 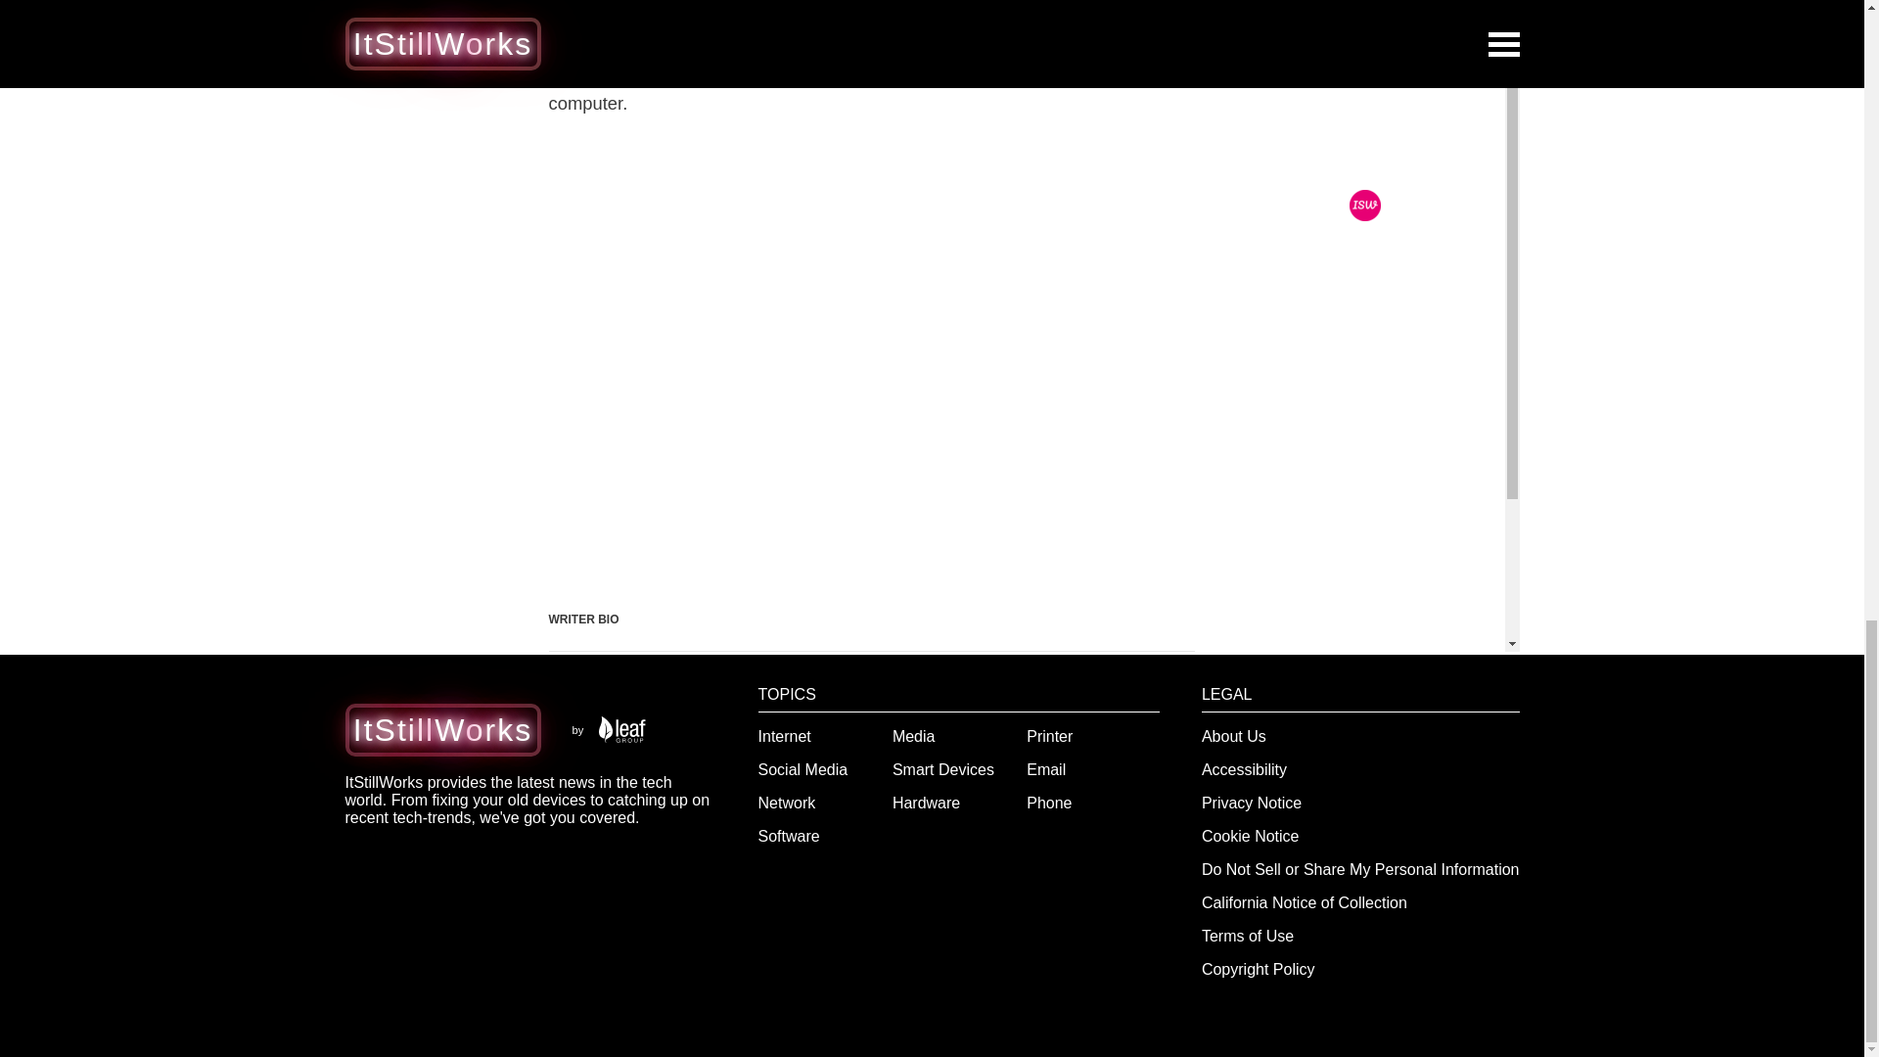 I want to click on Media, so click(x=914, y=736).